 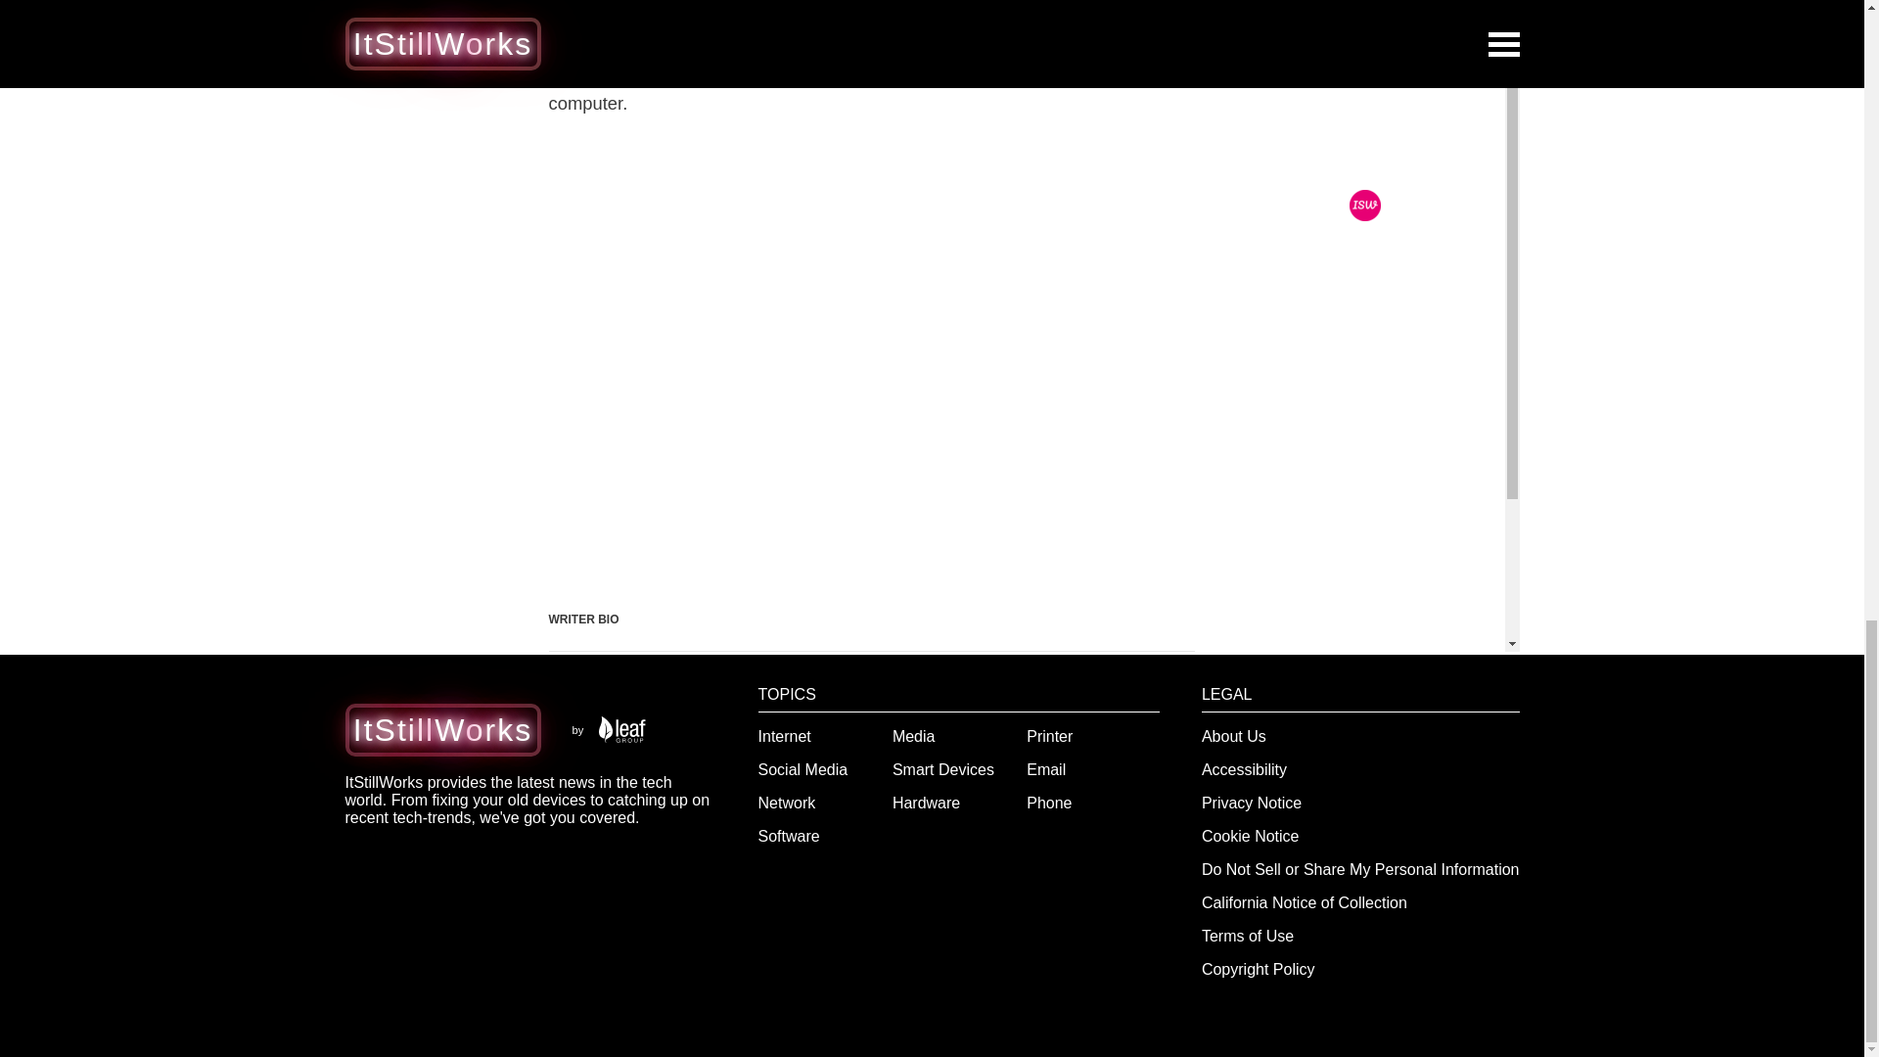 I want to click on Media, so click(x=914, y=736).